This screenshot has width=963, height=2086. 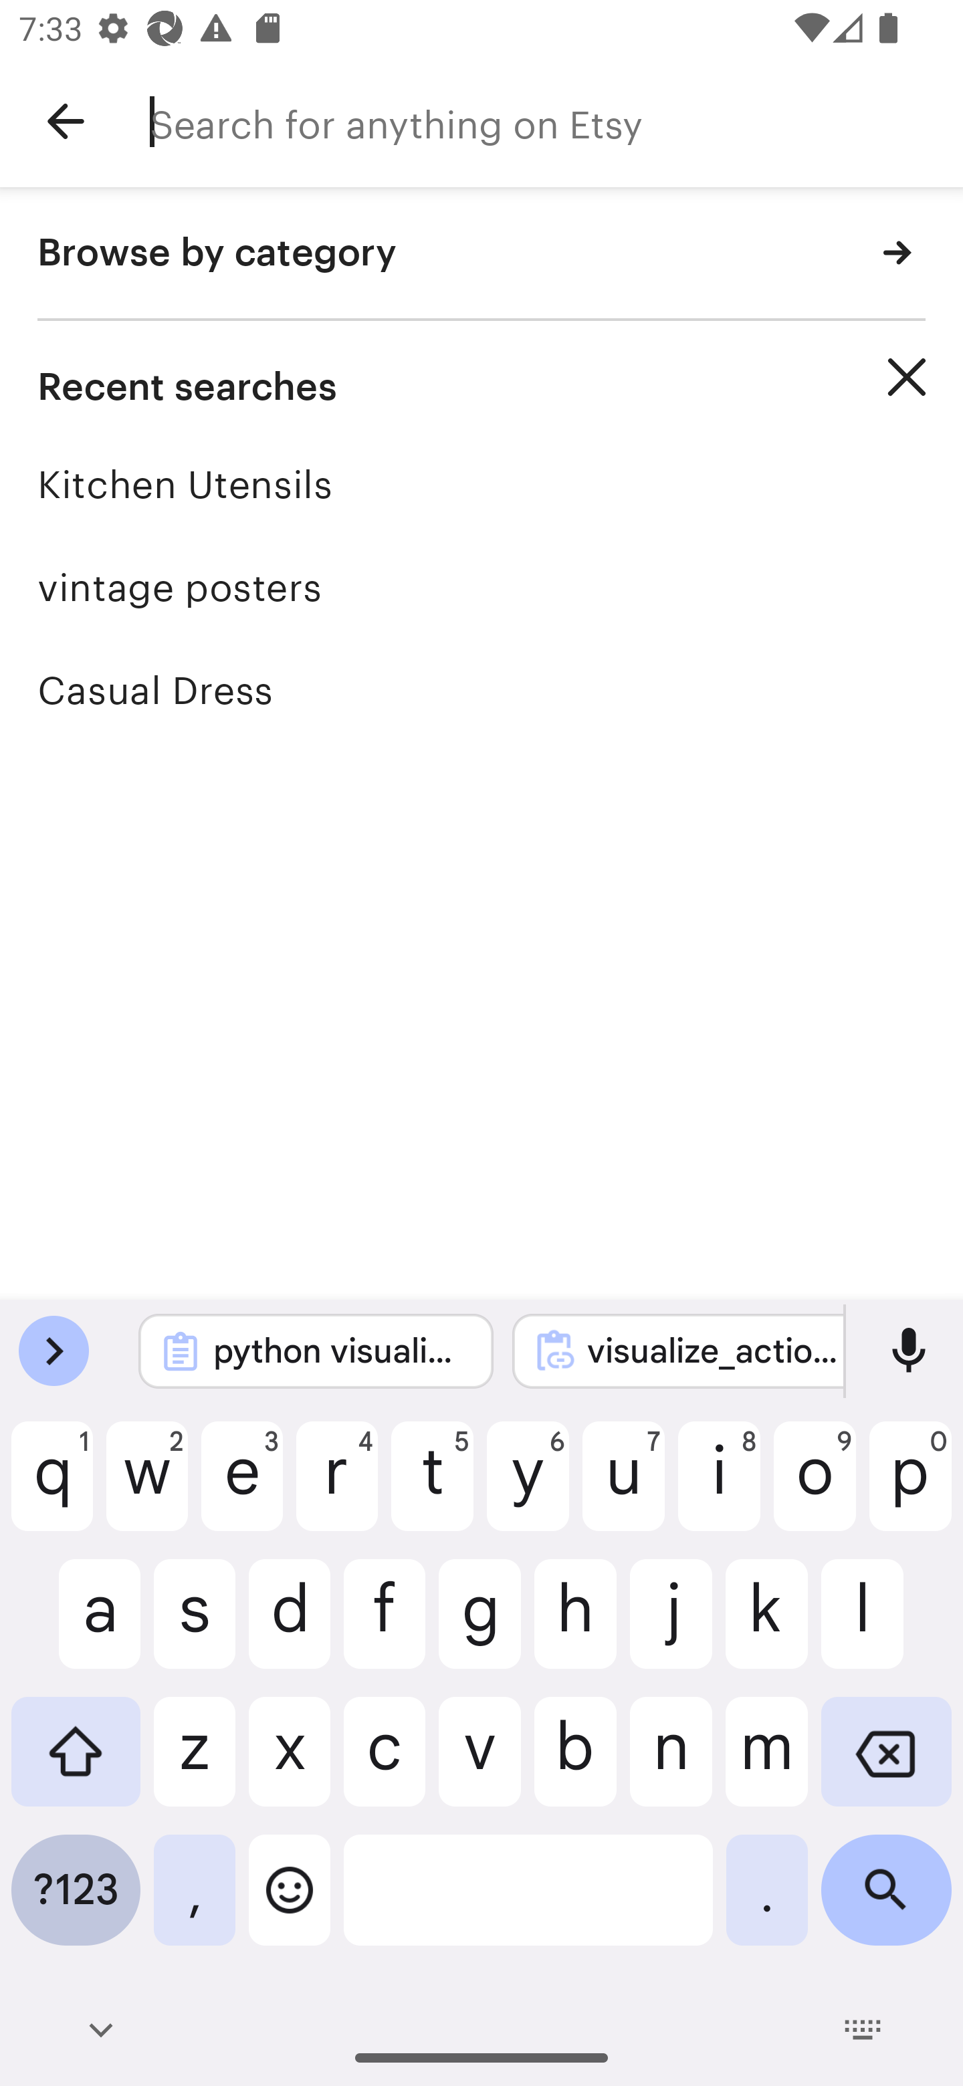 I want to click on Casual Dress, so click(x=481, y=690).